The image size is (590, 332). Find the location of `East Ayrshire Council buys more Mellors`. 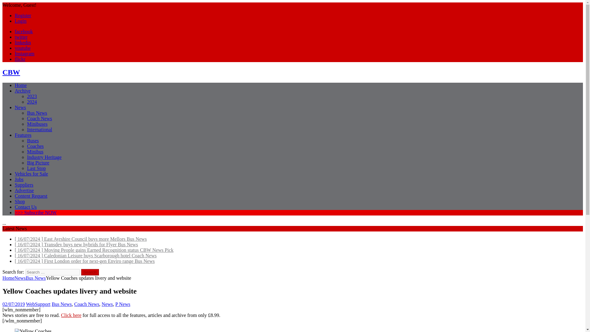

East Ayrshire Council buys more Mellors is located at coordinates (81, 239).